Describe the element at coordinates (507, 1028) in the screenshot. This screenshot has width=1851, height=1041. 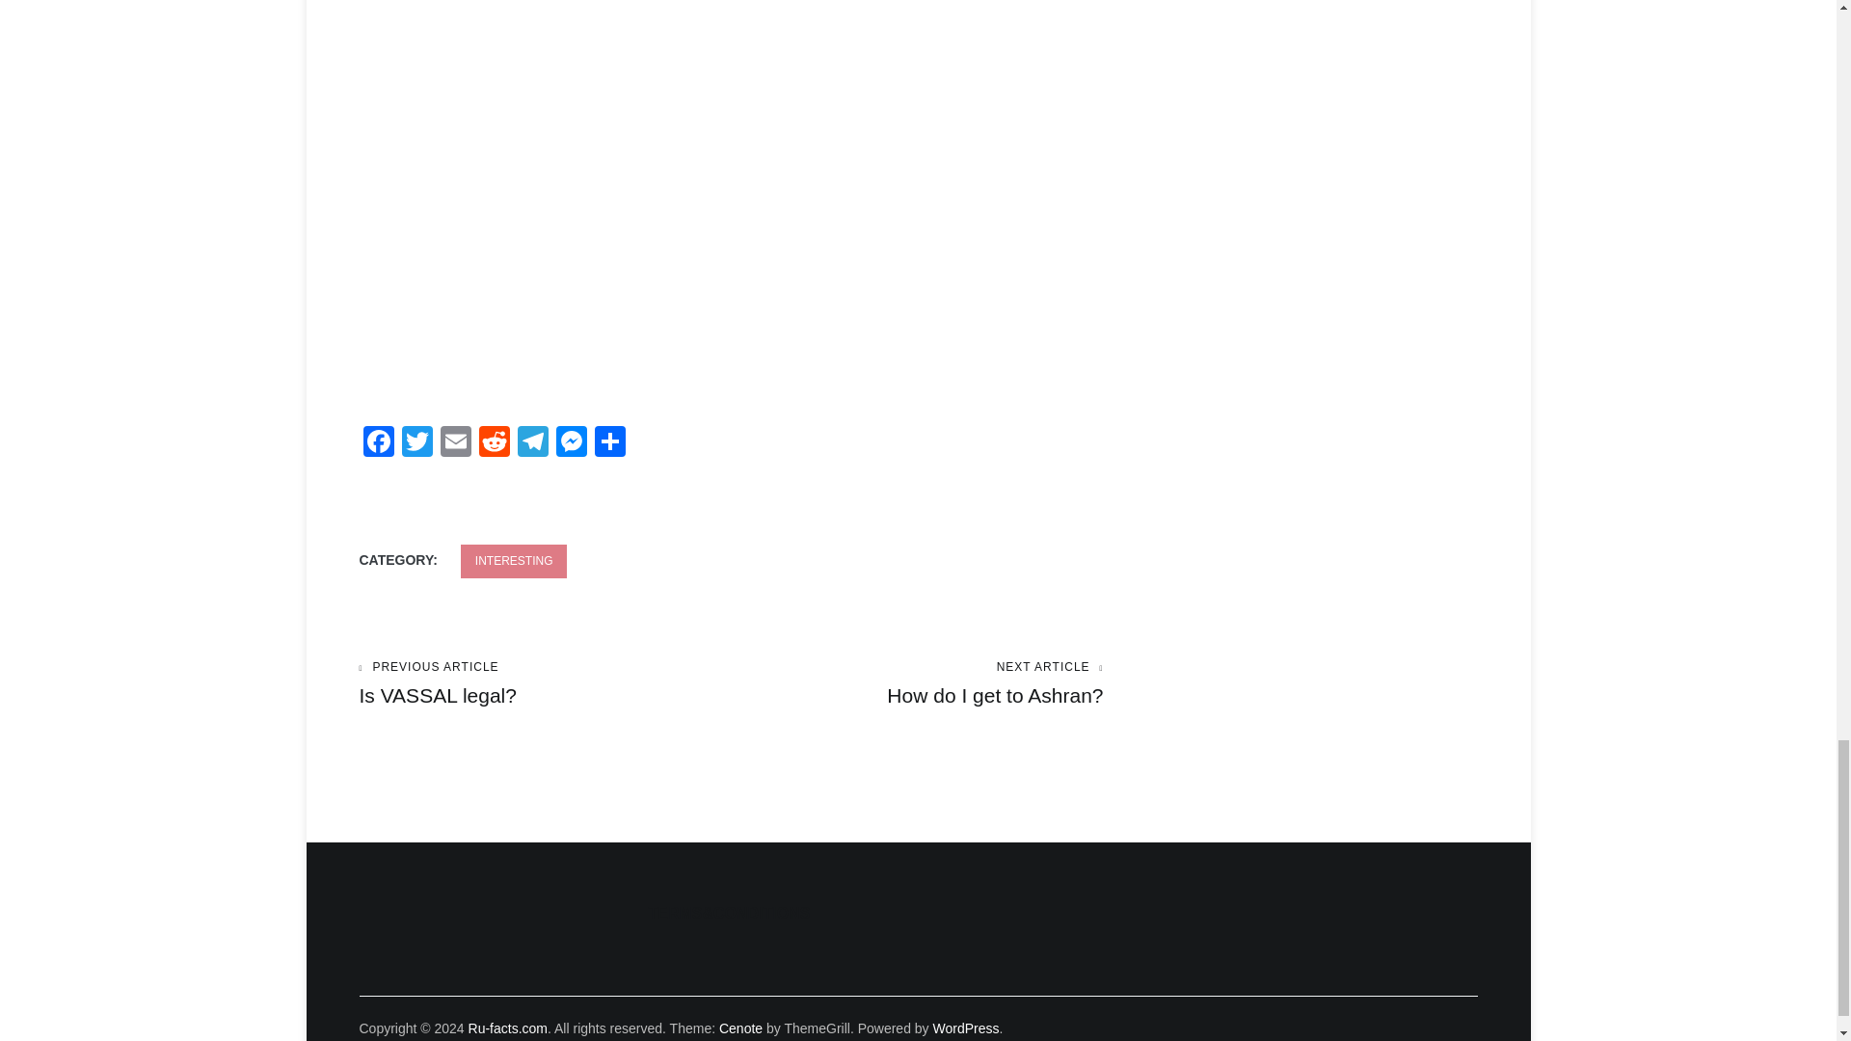
I see `Ru-facts.com` at that location.